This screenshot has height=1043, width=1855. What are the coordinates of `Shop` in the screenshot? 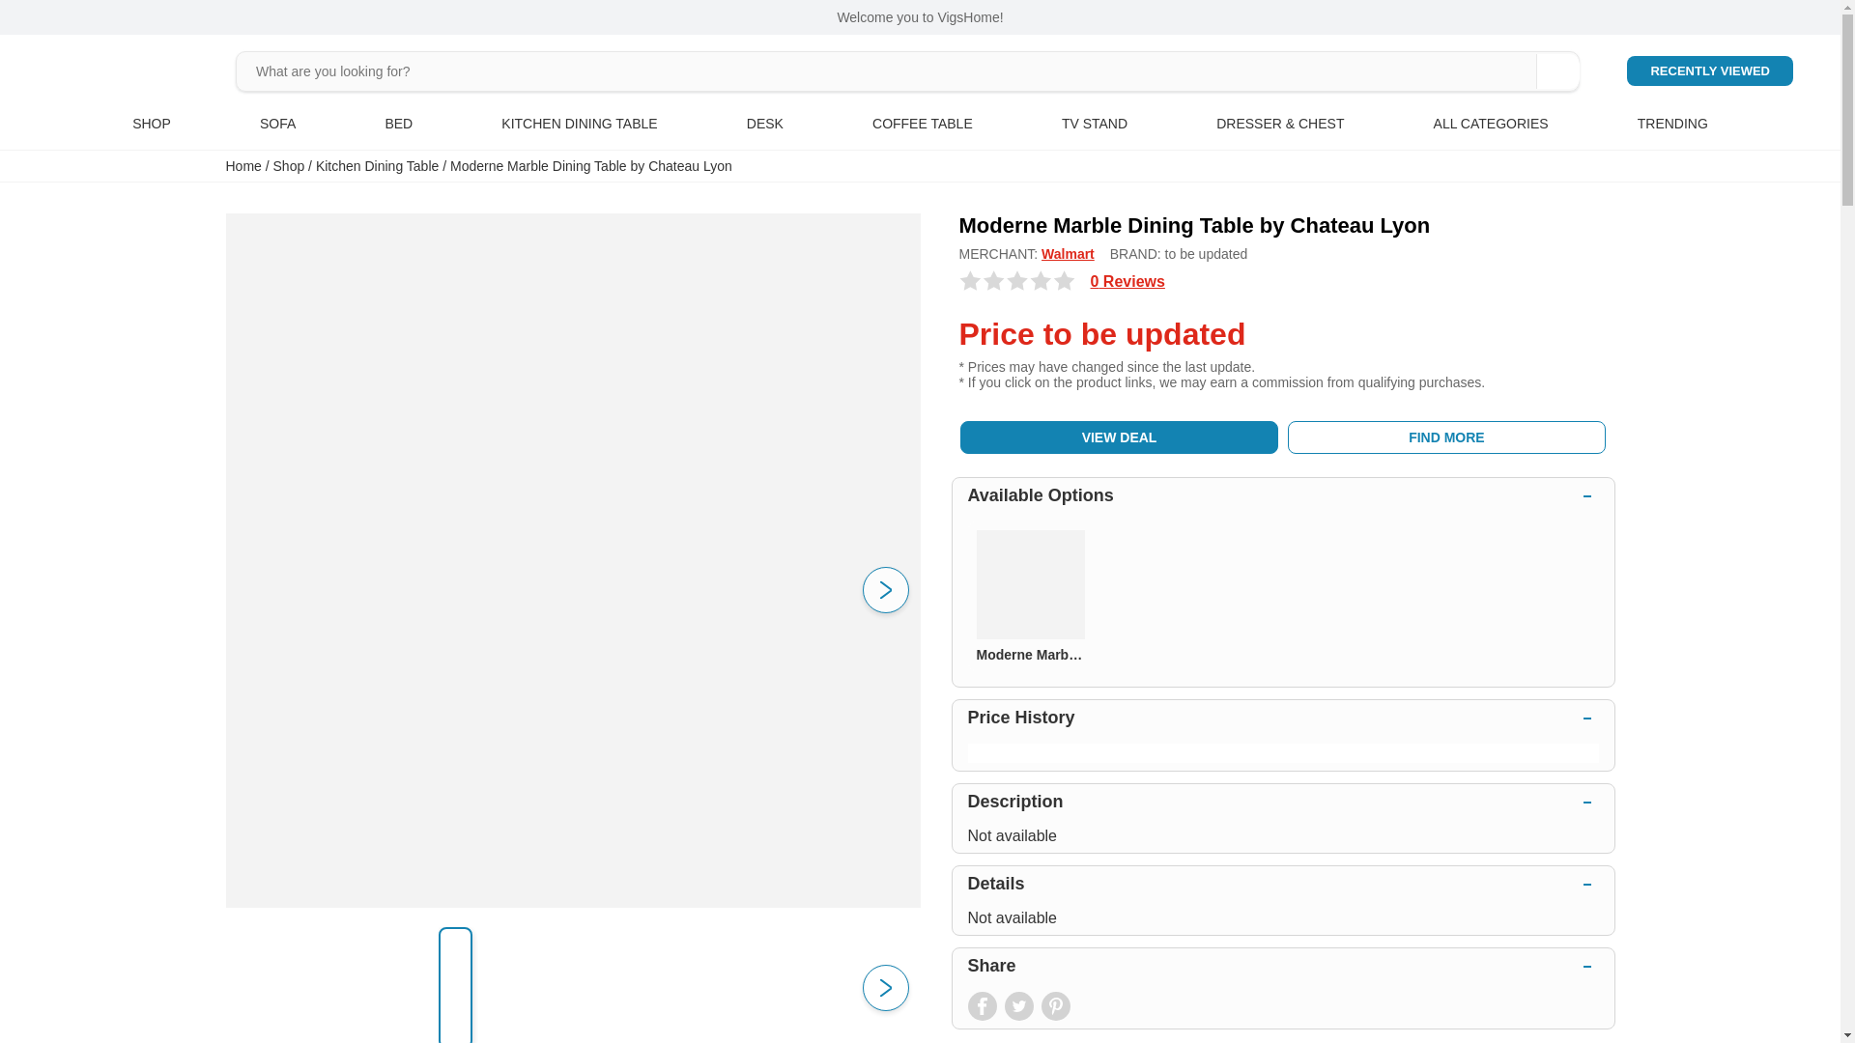 It's located at (289, 166).